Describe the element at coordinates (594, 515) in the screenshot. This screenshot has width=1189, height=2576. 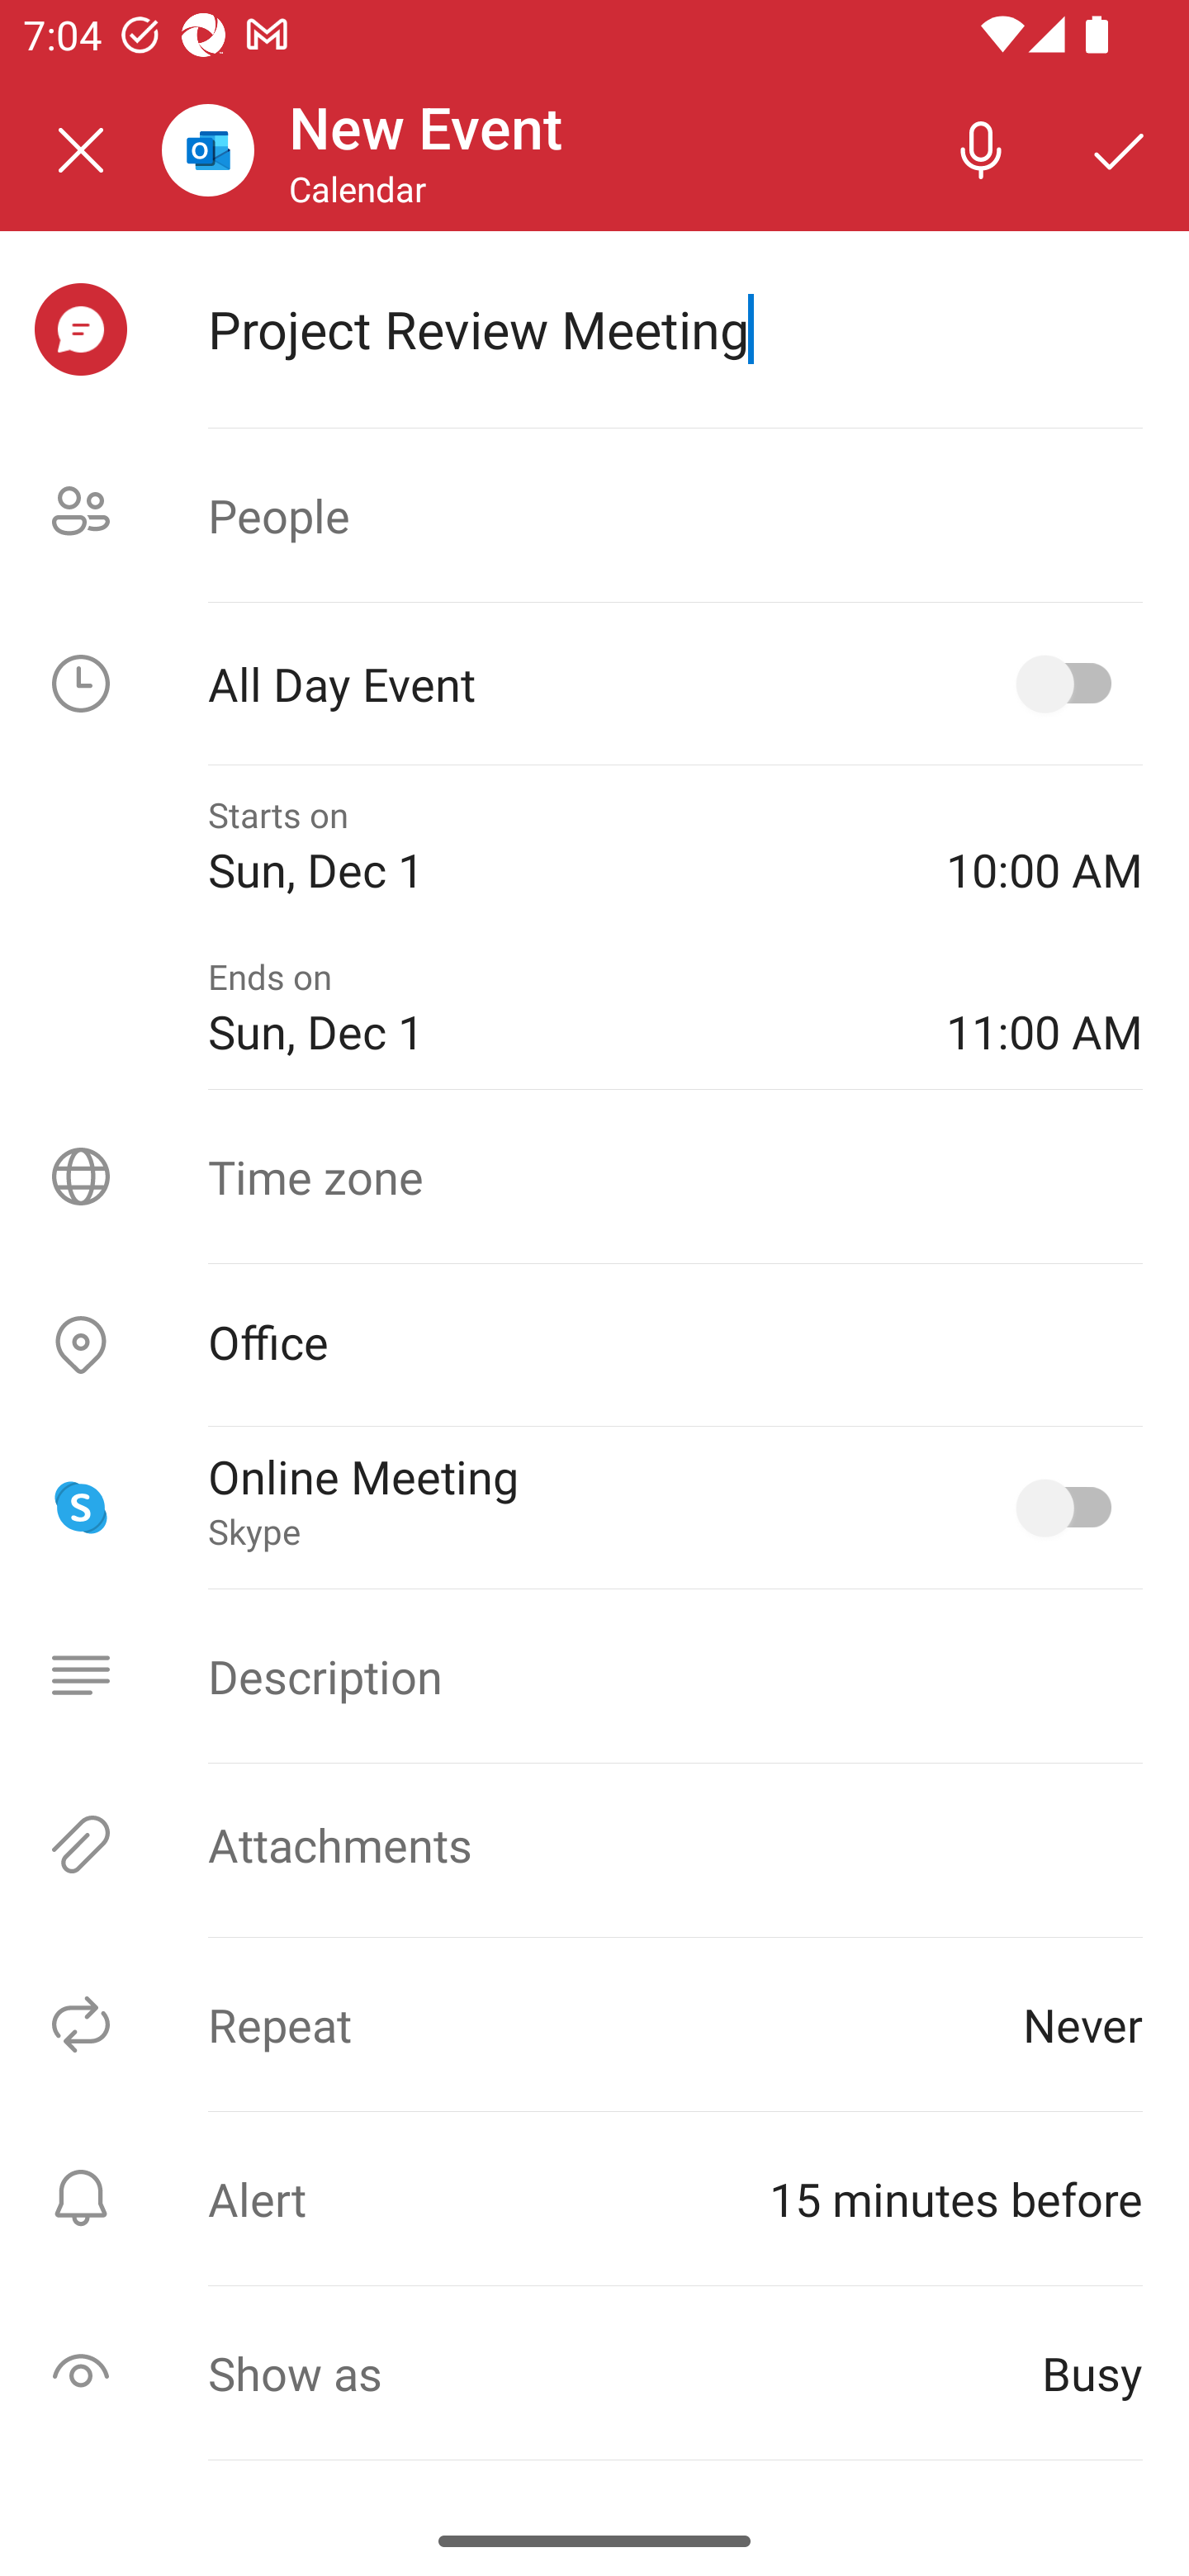
I see `People` at that location.